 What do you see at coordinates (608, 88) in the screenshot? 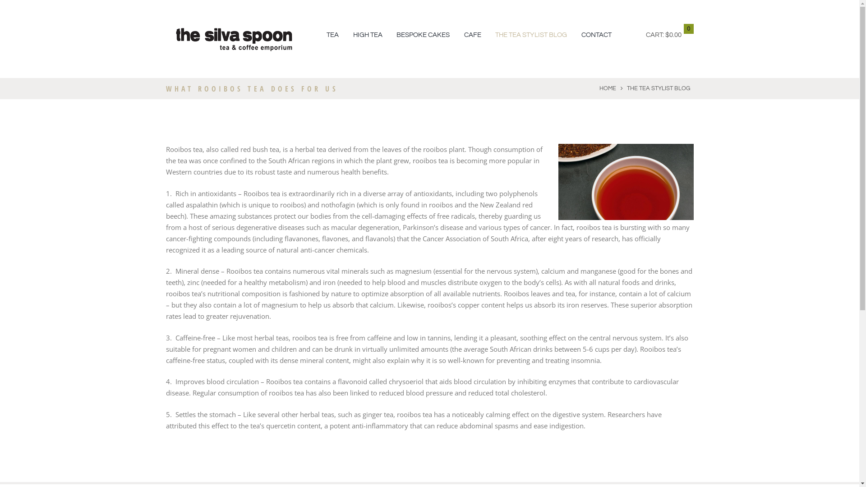
I see `HOME` at bounding box center [608, 88].